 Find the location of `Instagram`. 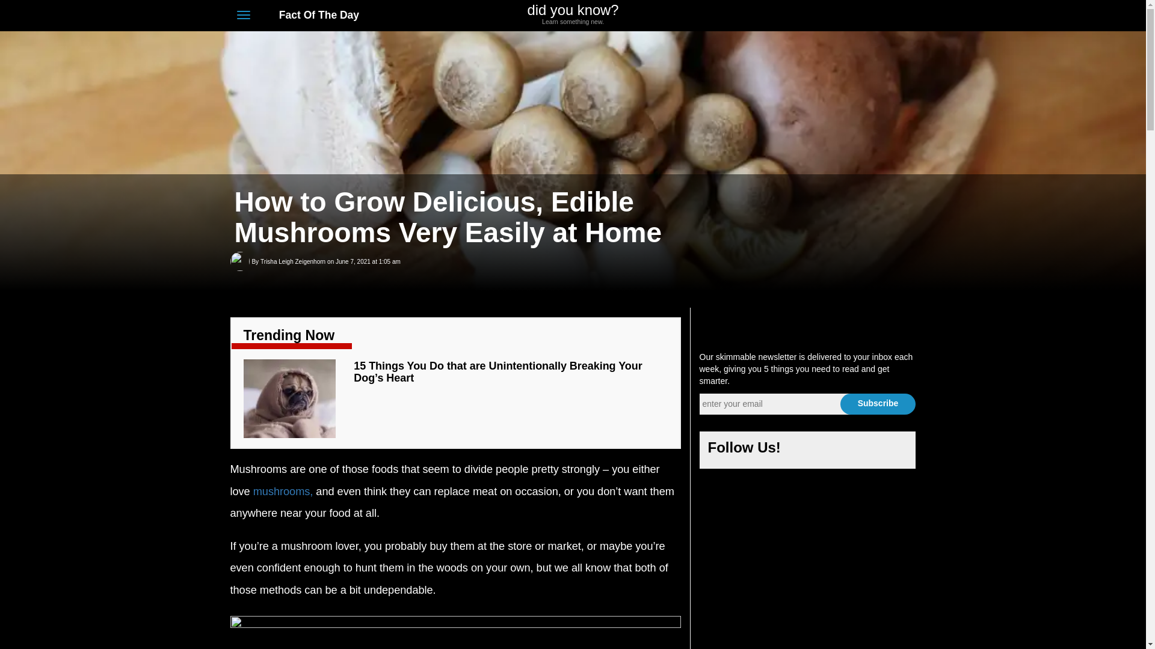

Instagram is located at coordinates (866, 16).